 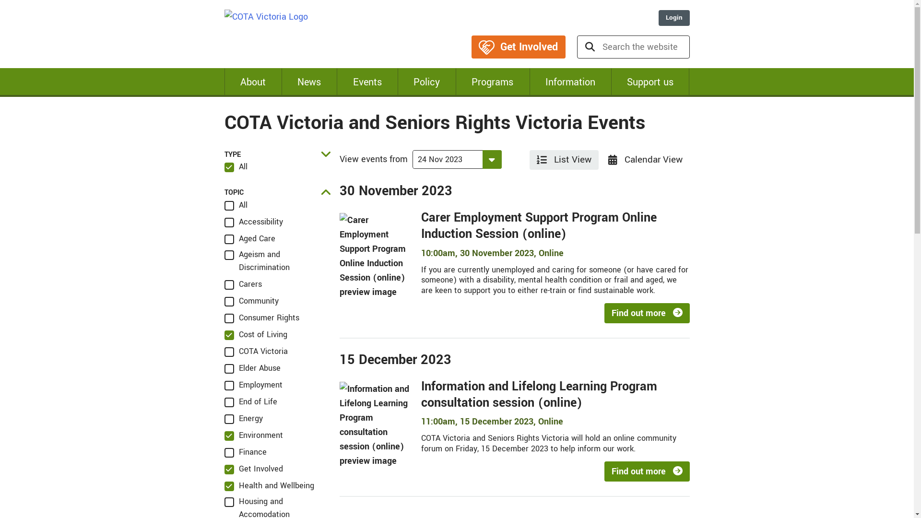 What do you see at coordinates (0, 0) in the screenshot?
I see `Skip to content` at bounding box center [0, 0].